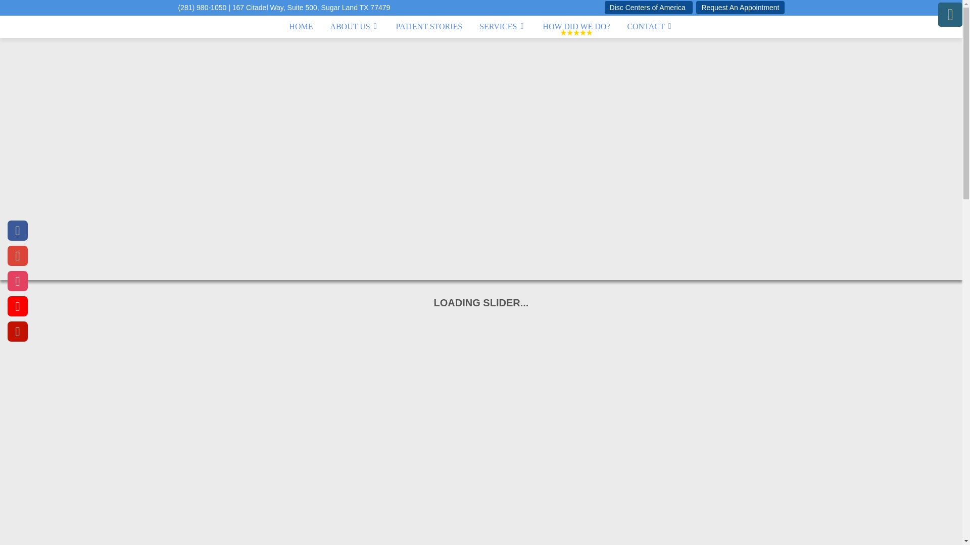 The width and height of the screenshot is (970, 545). Describe the element at coordinates (502, 26) in the screenshot. I see `SERVICES` at that location.